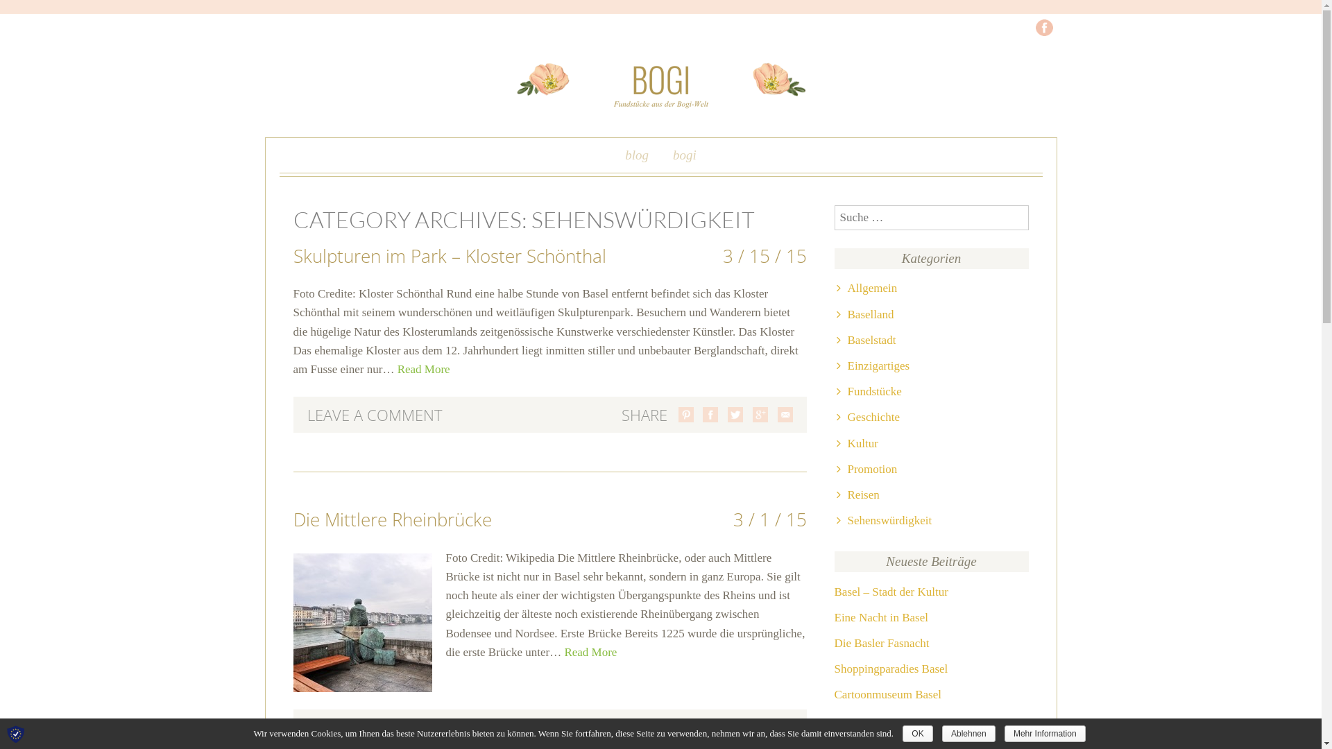 Image resolution: width=1332 pixels, height=749 pixels. What do you see at coordinates (424, 369) in the screenshot?
I see `Read More` at bounding box center [424, 369].